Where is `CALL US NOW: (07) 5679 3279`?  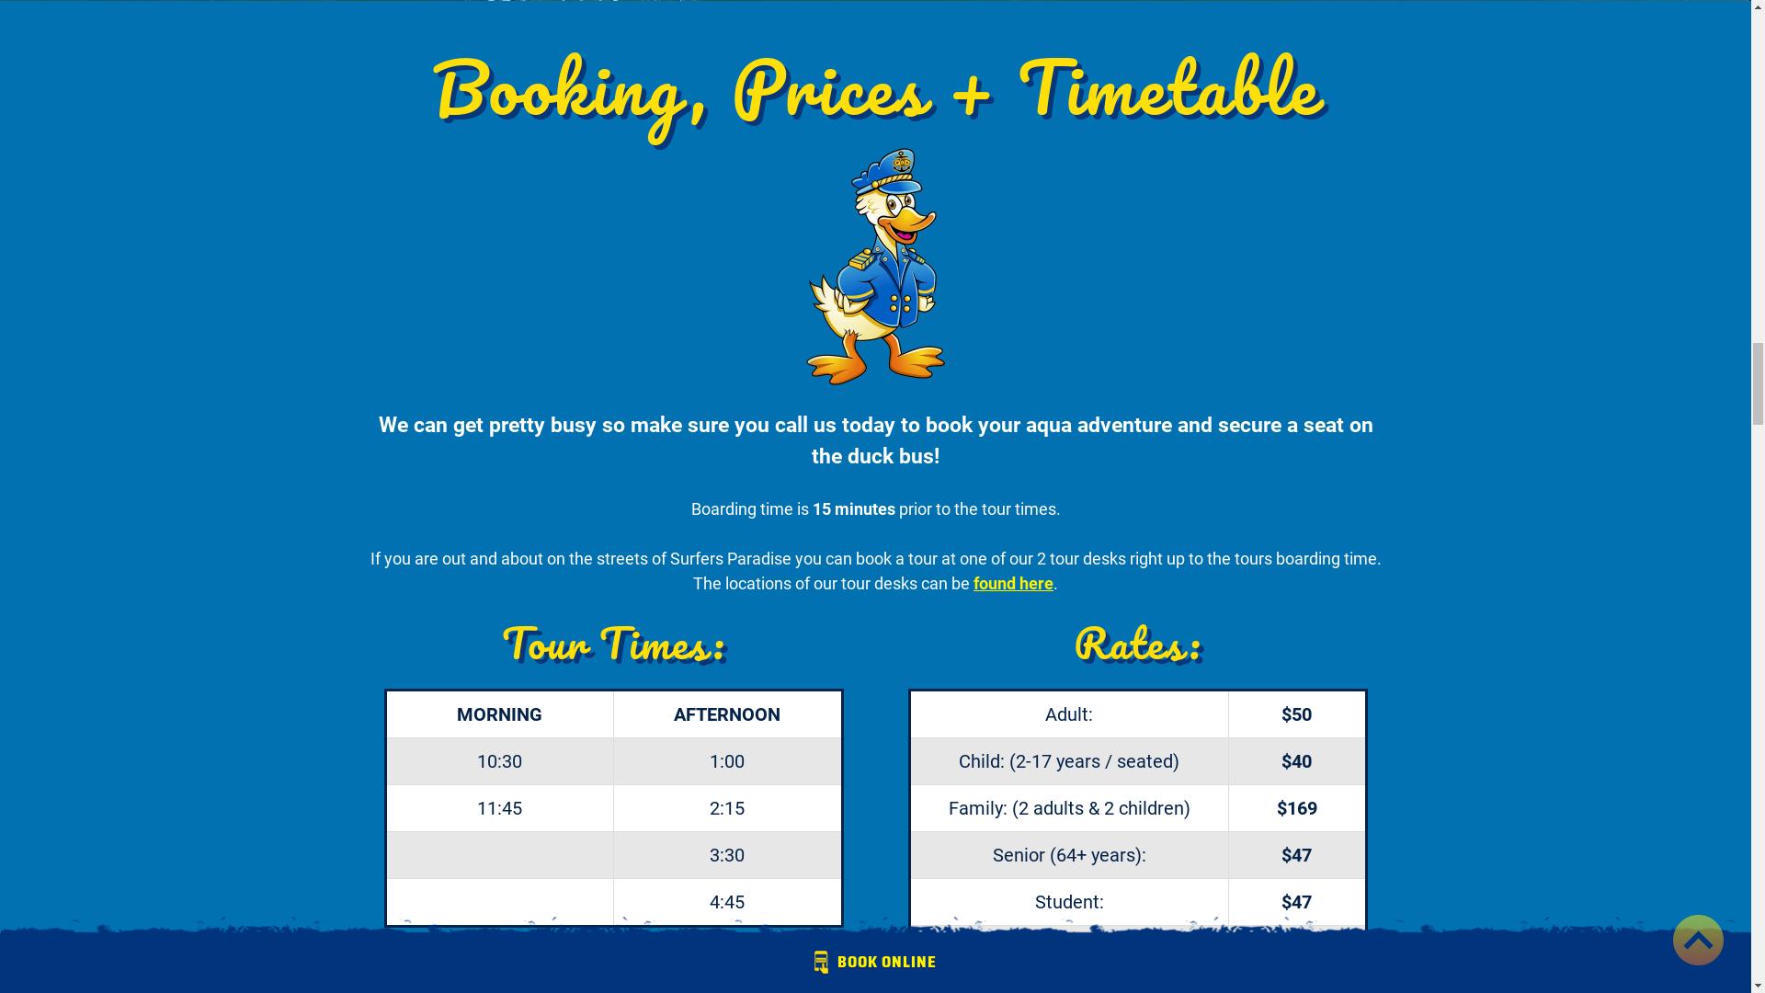
CALL US NOW: (07) 5679 3279 is located at coordinates (875, 27).